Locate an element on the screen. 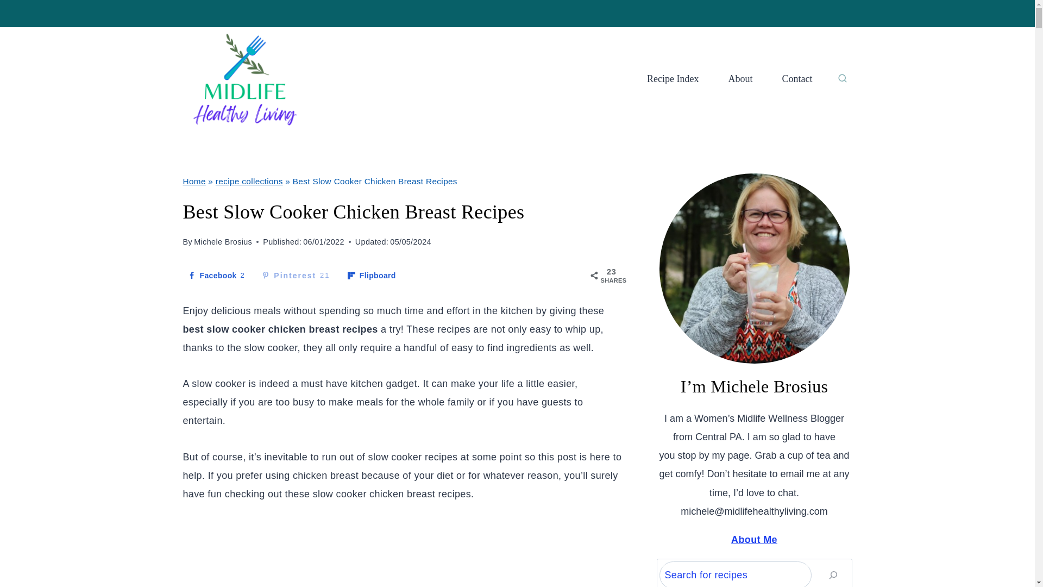 This screenshot has height=587, width=1043. Share on Flipboard is located at coordinates (372, 275).